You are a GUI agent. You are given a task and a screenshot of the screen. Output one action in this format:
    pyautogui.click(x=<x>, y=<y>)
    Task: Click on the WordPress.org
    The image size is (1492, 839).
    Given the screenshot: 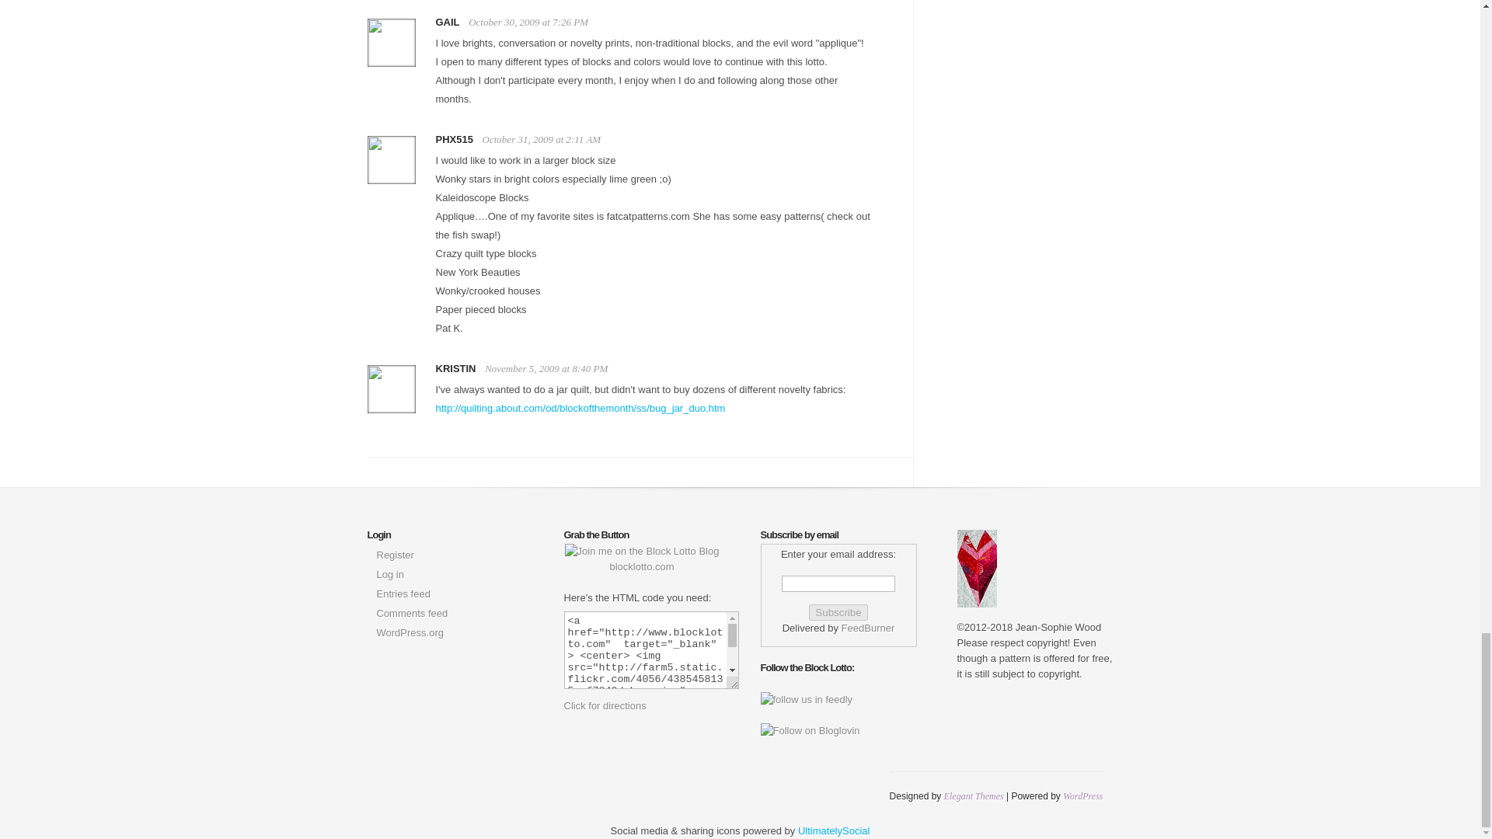 What is the action you would take?
    pyautogui.click(x=409, y=632)
    